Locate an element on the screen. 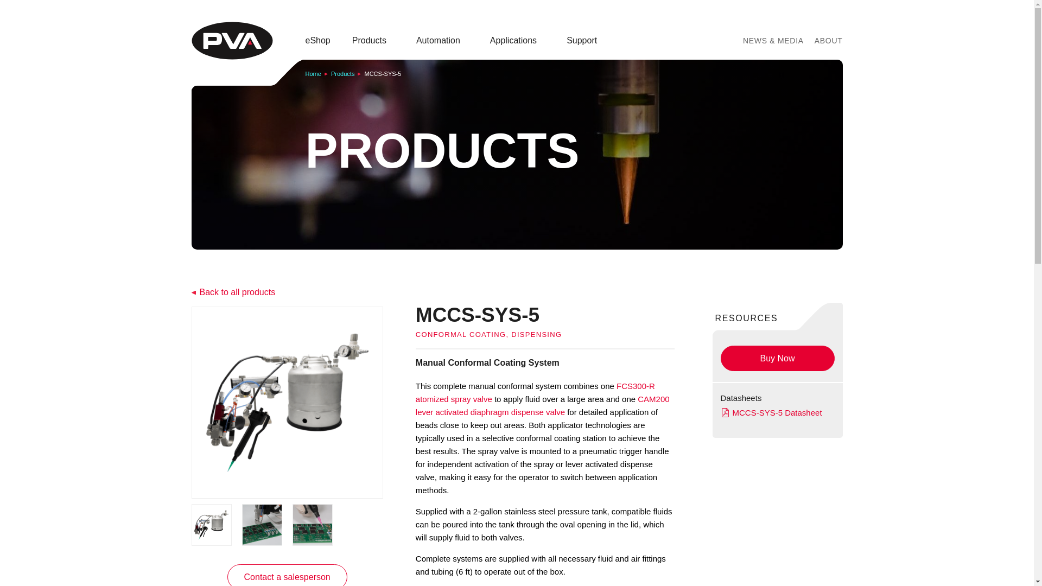 Image resolution: width=1042 pixels, height=586 pixels. eShop is located at coordinates (317, 40).